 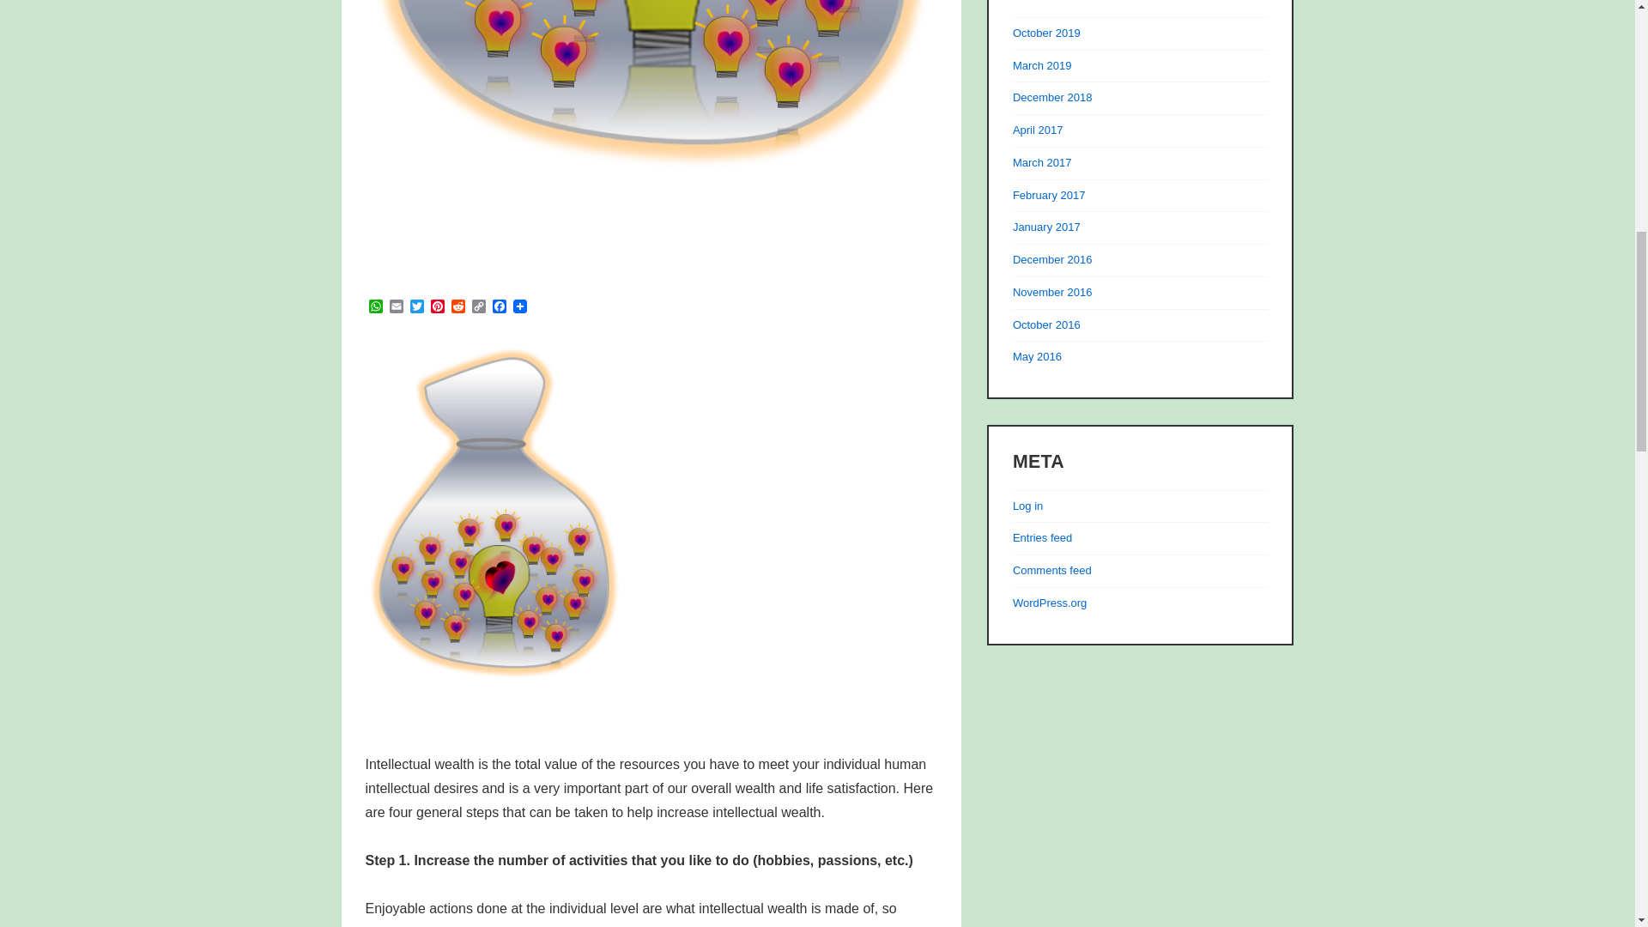 I want to click on Twitter, so click(x=417, y=307).